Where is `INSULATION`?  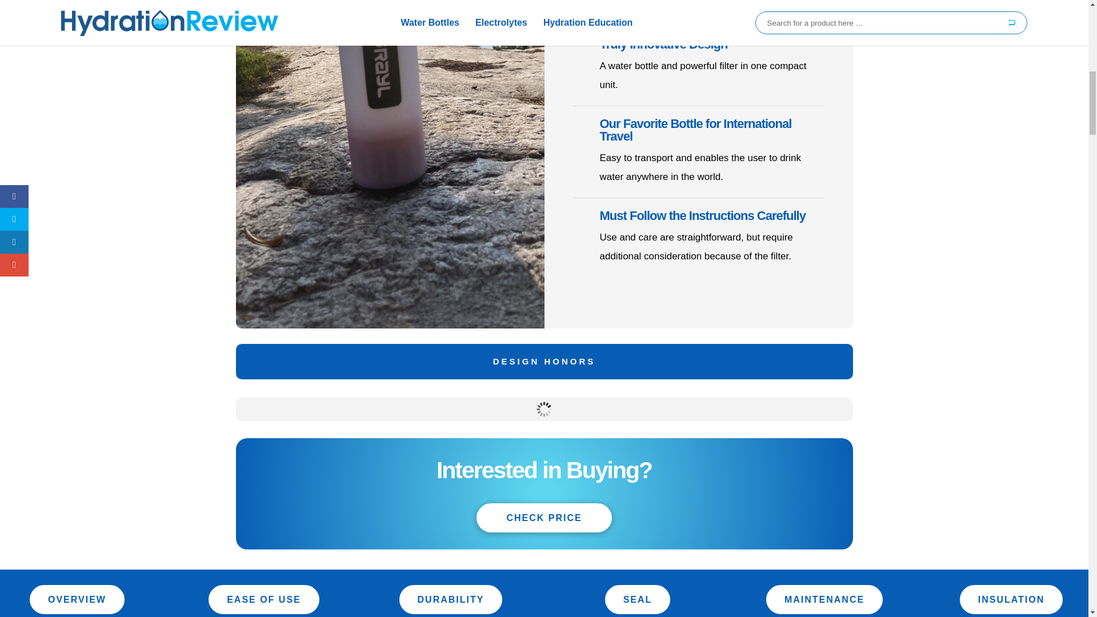
INSULATION is located at coordinates (1011, 599).